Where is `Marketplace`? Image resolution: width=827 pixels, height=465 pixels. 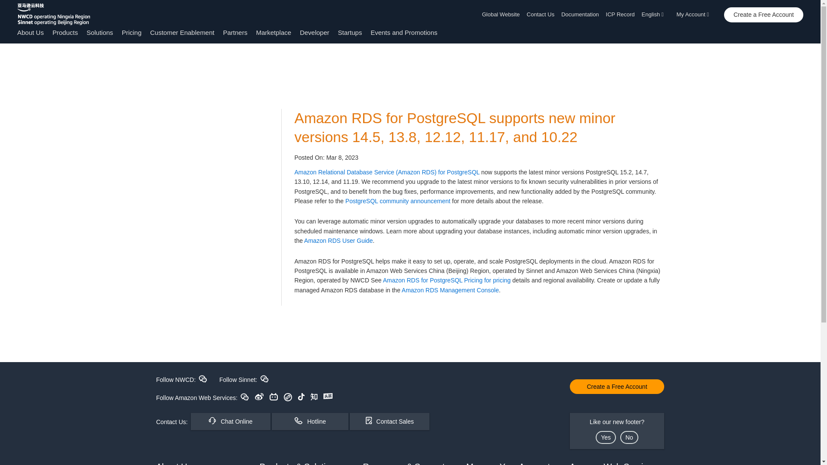 Marketplace is located at coordinates (273, 32).